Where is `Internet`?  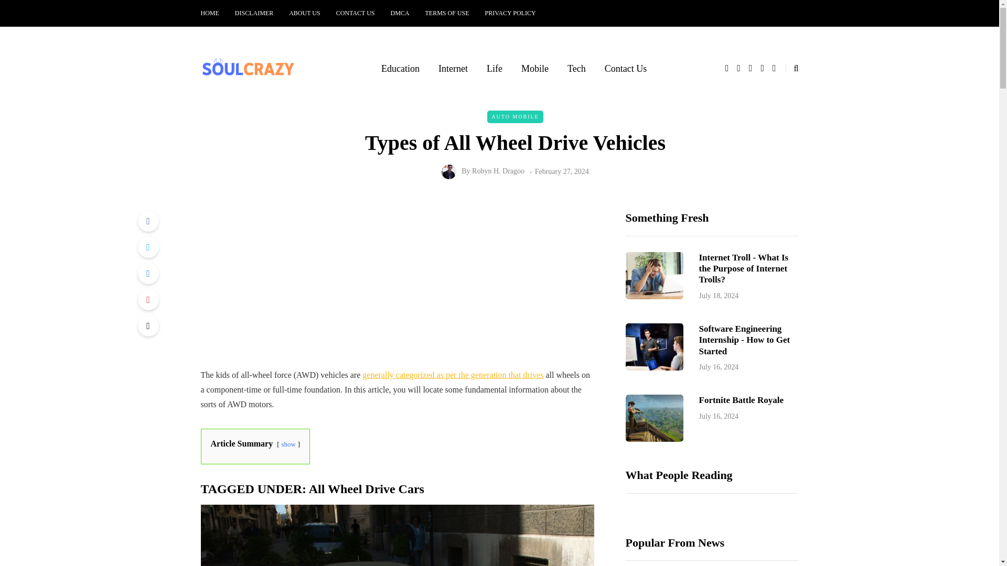 Internet is located at coordinates (453, 68).